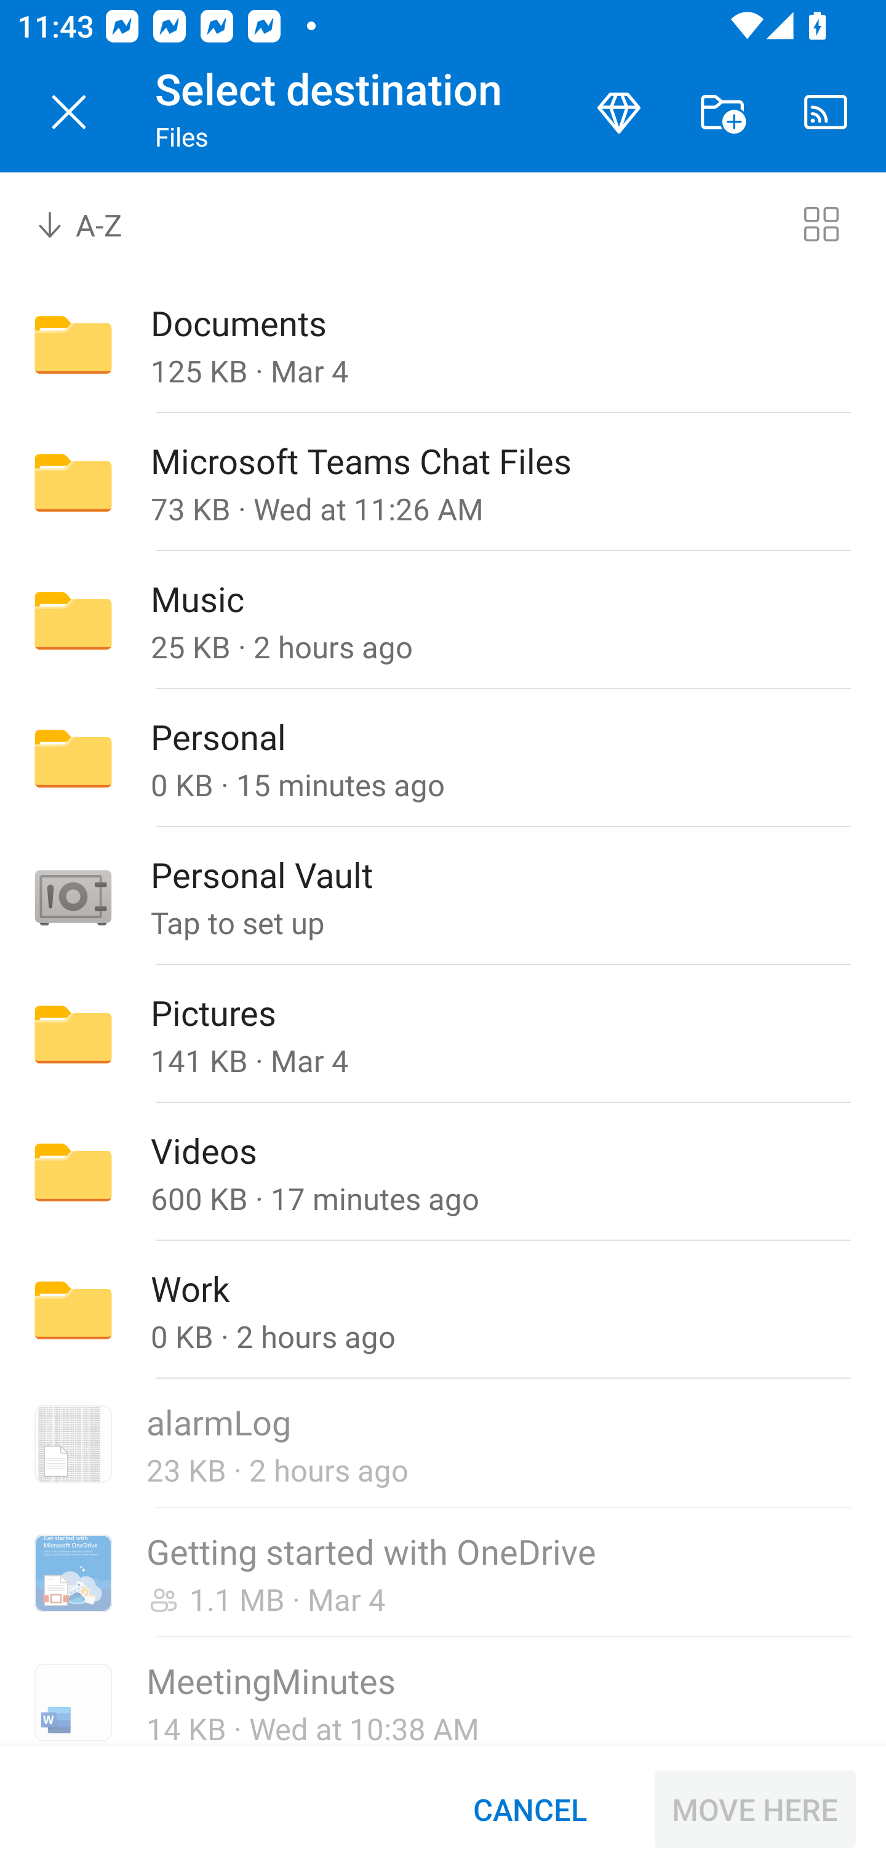 Image resolution: width=886 pixels, height=1872 pixels. What do you see at coordinates (826, 112) in the screenshot?
I see `Cast. Disconnected` at bounding box center [826, 112].